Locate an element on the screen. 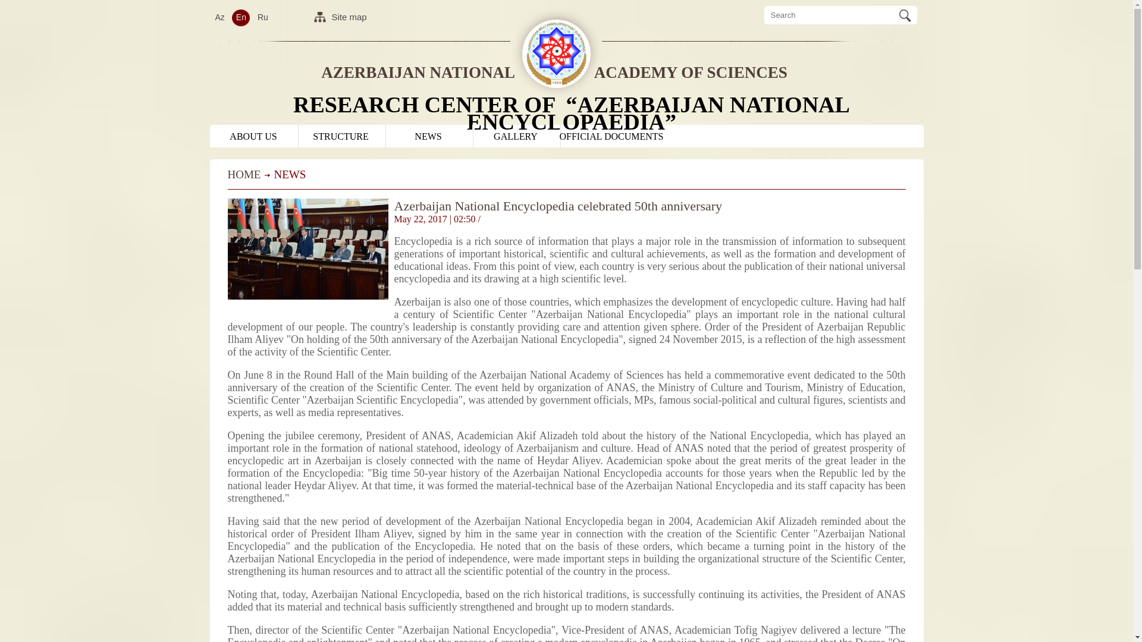 This screenshot has width=1142, height=642. Akif Alizadeh is located at coordinates (547, 436).